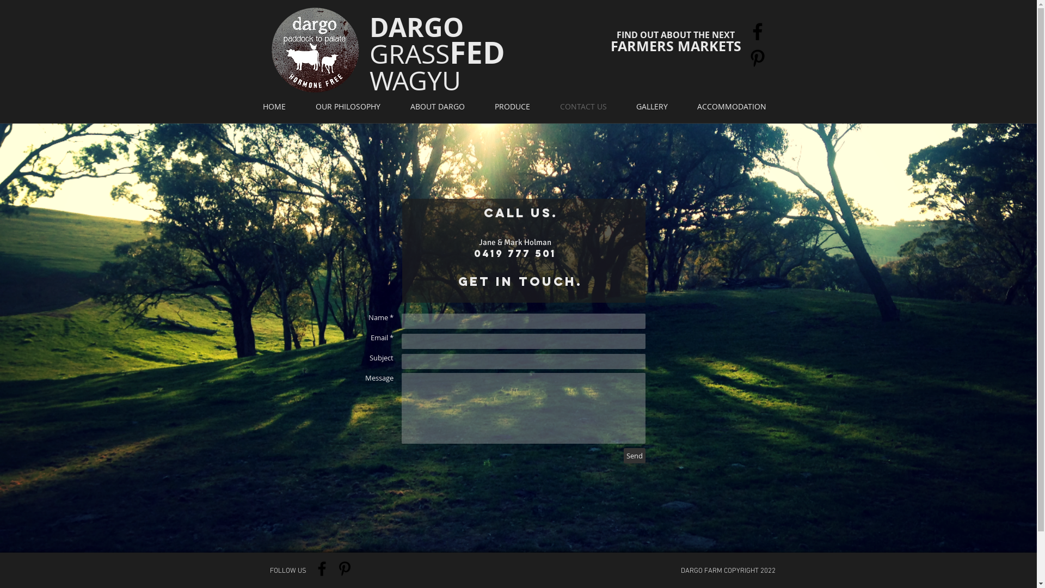 Image resolution: width=1045 pixels, height=588 pixels. What do you see at coordinates (587, 107) in the screenshot?
I see `CONTACT US` at bounding box center [587, 107].